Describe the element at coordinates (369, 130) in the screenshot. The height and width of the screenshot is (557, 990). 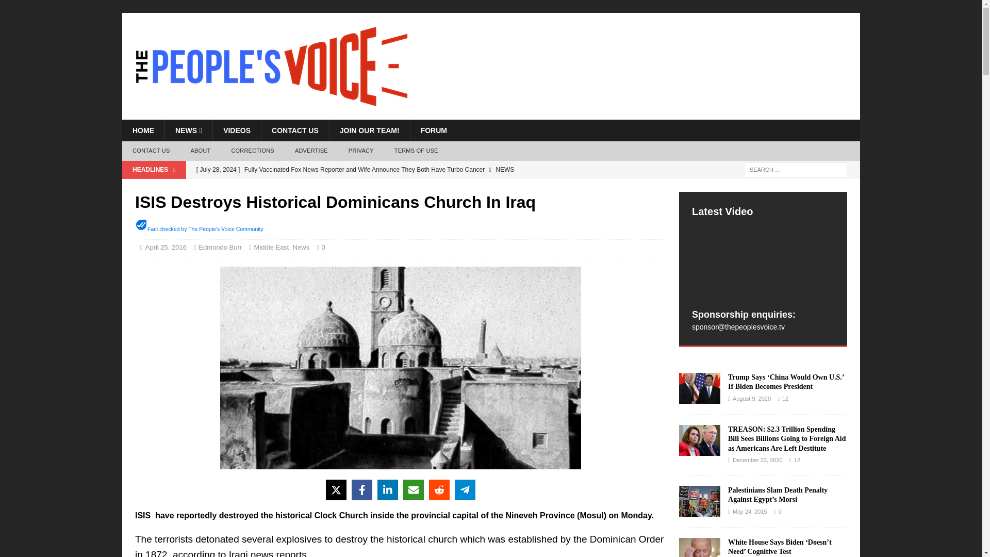
I see `JOIN OUR TEAM!` at that location.